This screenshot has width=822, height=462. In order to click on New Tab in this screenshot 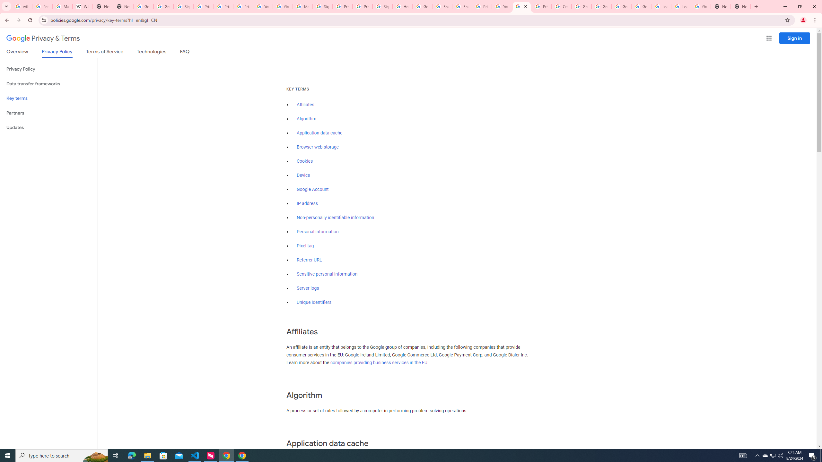, I will do `click(123, 6)`.